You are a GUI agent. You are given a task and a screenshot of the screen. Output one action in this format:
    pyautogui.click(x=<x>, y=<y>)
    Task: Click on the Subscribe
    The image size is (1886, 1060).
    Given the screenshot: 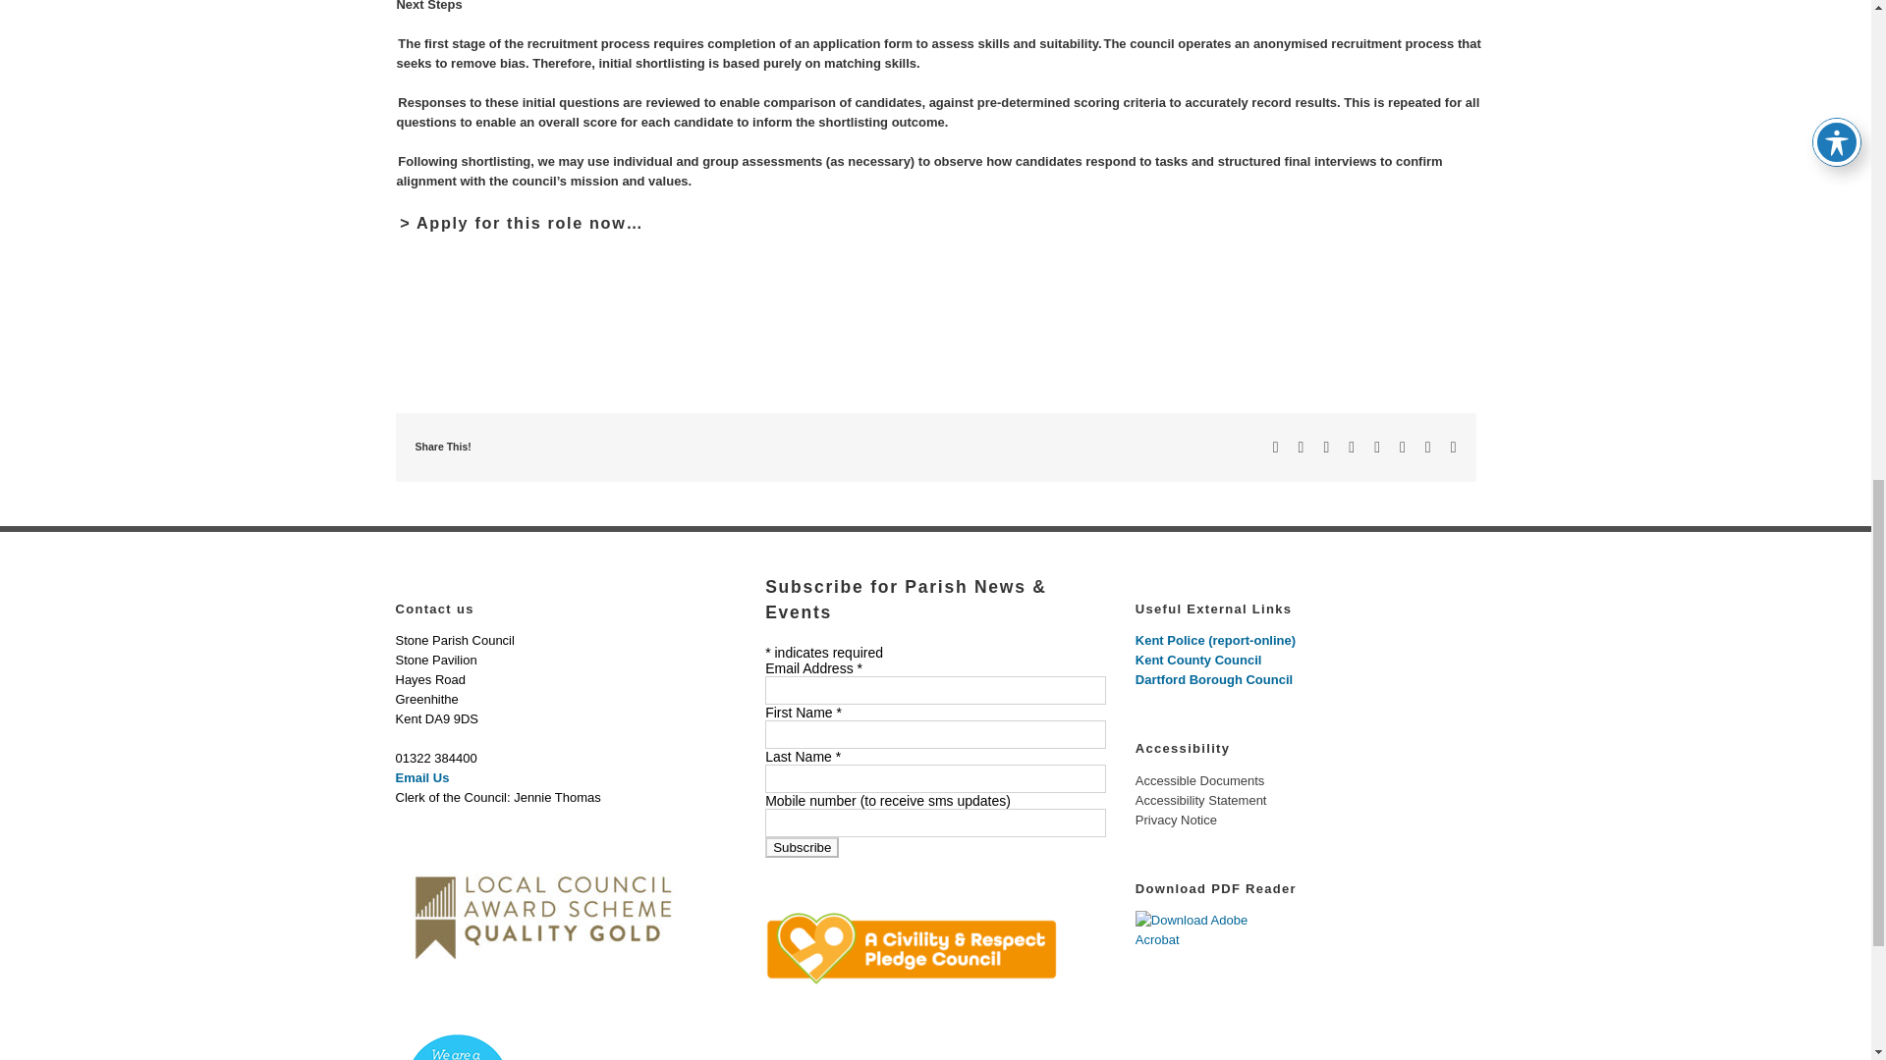 What is the action you would take?
    pyautogui.click(x=802, y=847)
    